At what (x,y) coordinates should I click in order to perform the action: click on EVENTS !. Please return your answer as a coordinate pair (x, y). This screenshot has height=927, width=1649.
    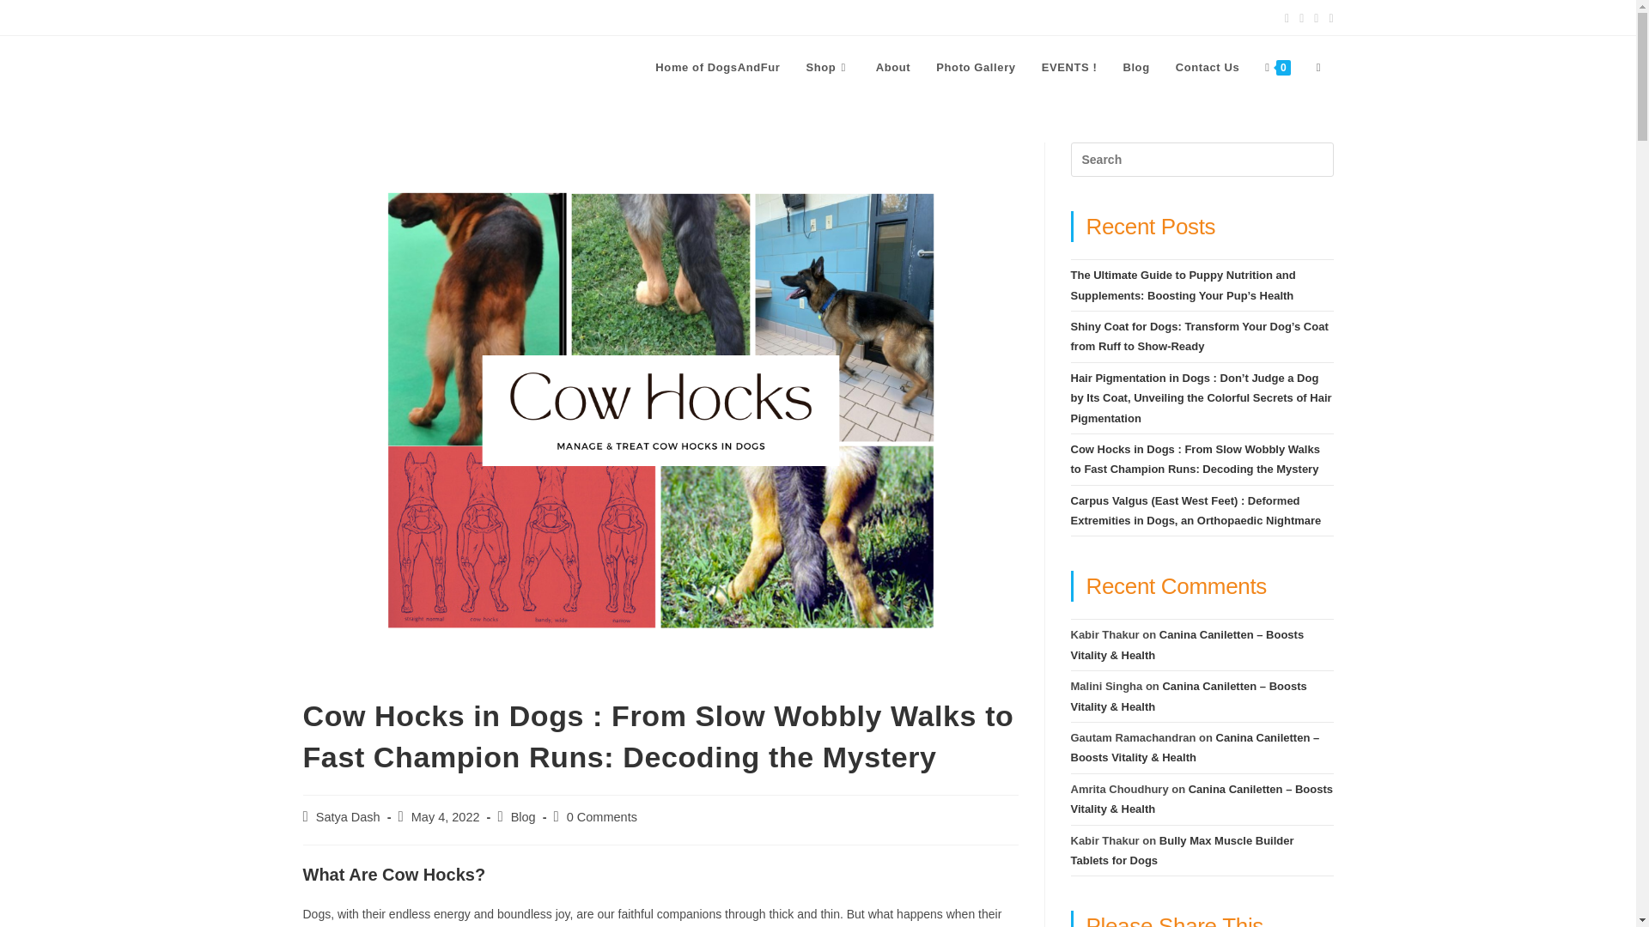
    Looking at the image, I should click on (1069, 67).